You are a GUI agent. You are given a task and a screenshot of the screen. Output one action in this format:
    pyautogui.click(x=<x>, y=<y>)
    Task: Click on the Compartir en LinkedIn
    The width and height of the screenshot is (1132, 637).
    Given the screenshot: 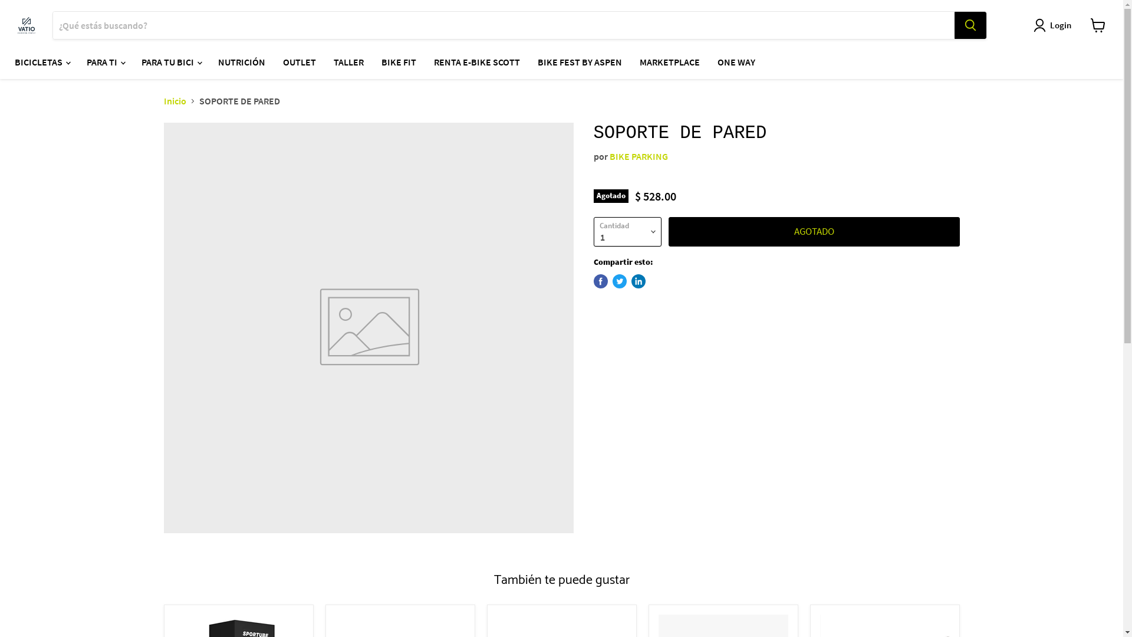 What is the action you would take?
    pyautogui.click(x=638, y=281)
    